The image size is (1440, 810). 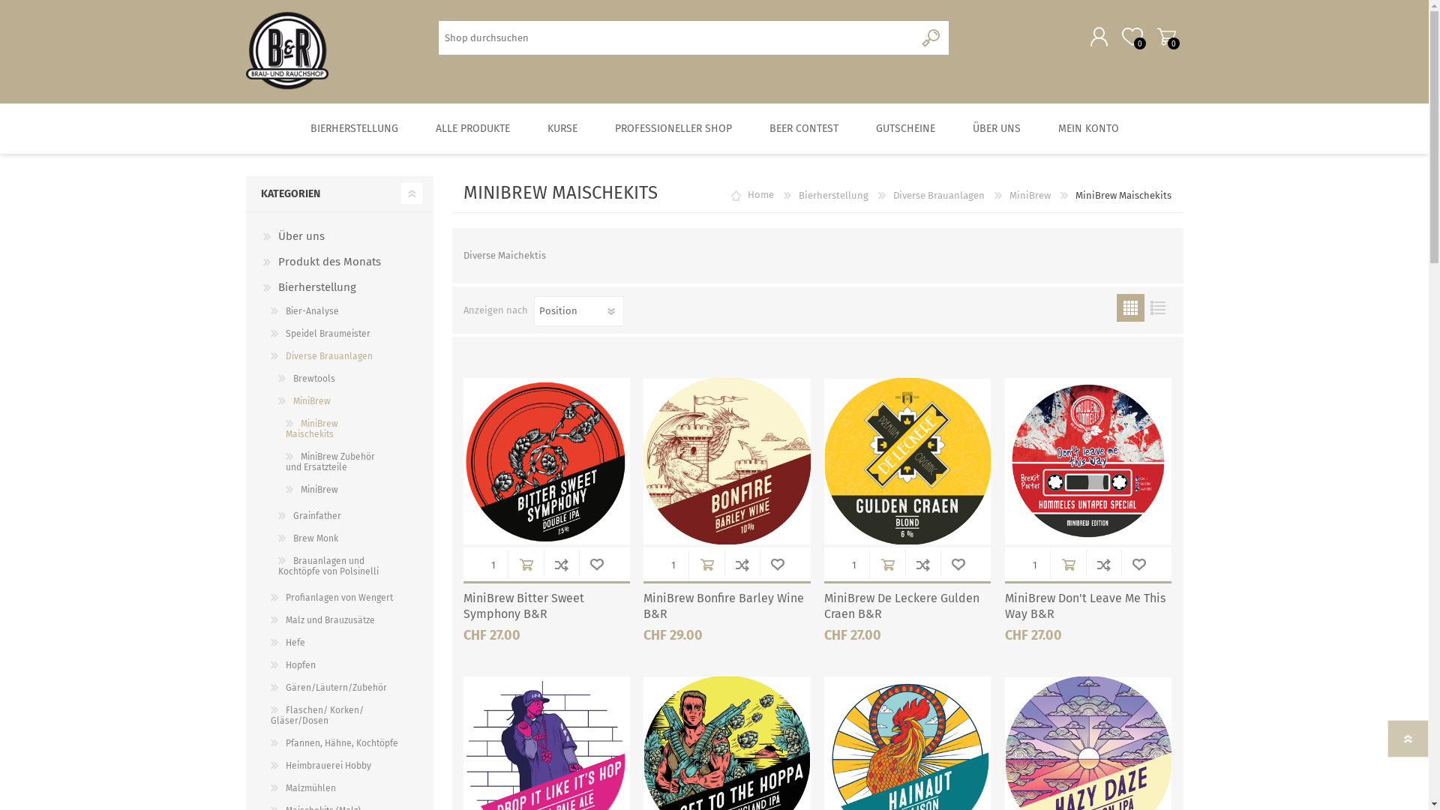 What do you see at coordinates (304, 311) in the screenshot?
I see `Bier-Analyse` at bounding box center [304, 311].